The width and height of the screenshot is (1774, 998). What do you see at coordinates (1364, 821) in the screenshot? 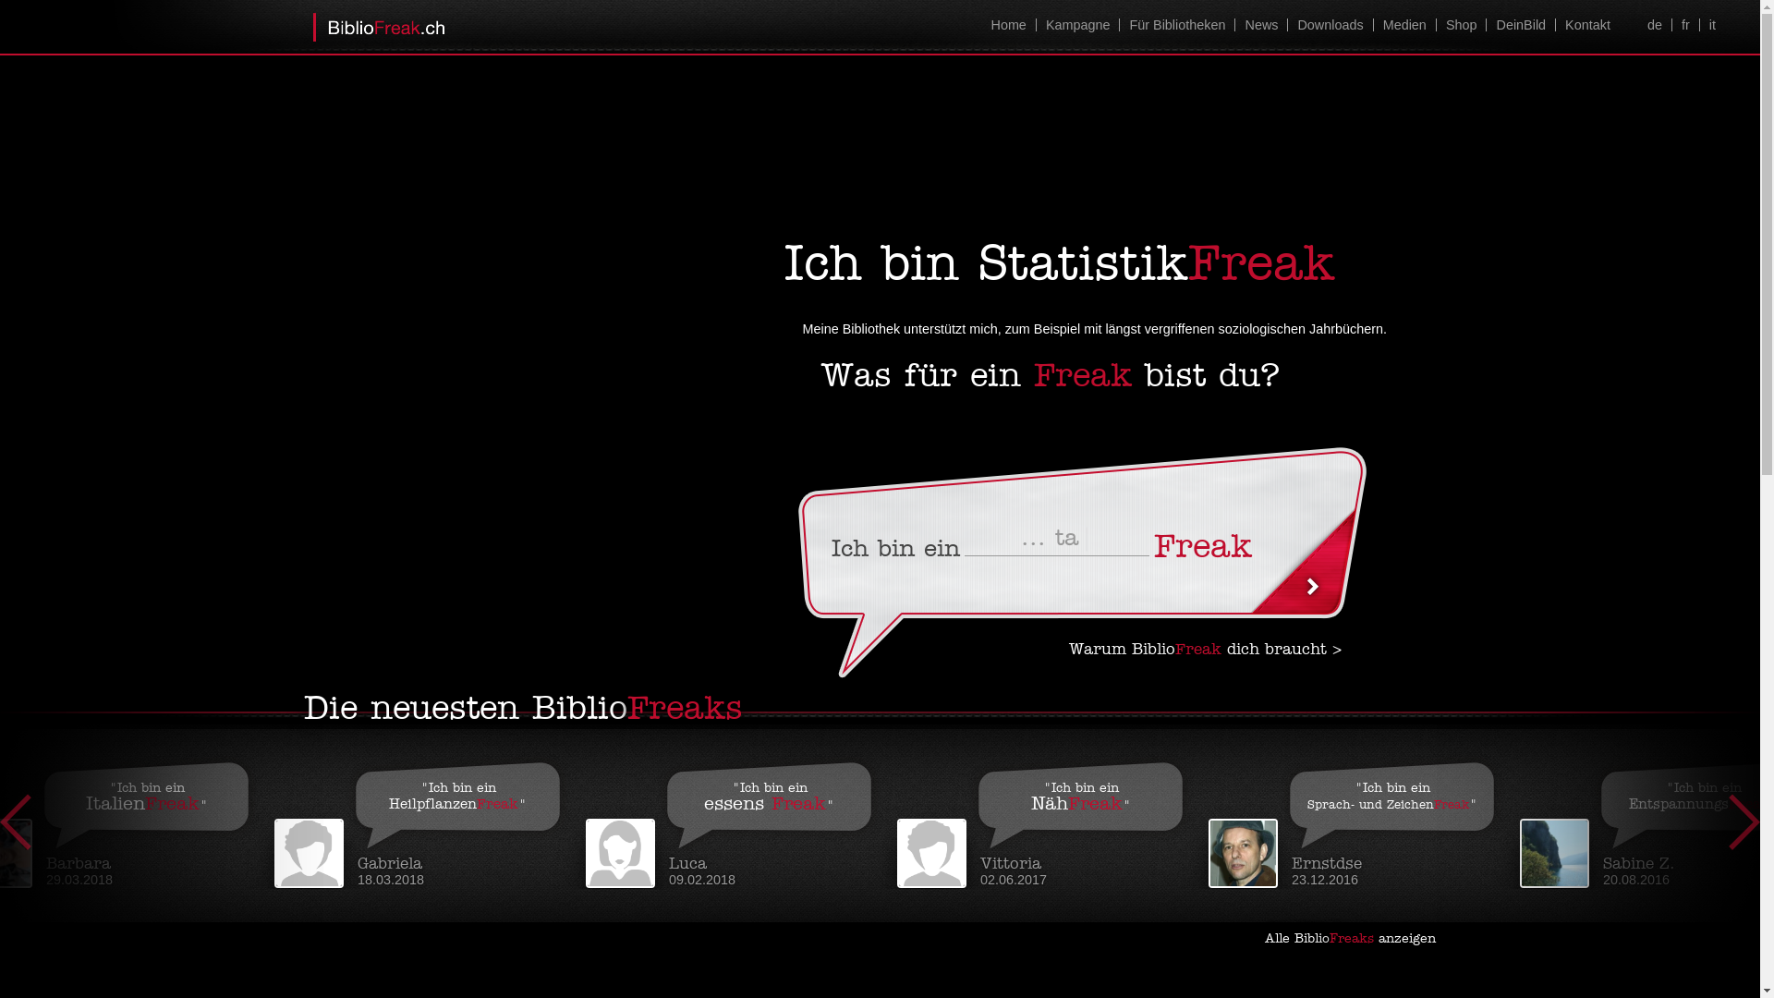
I see `"Ich bin ein
Sprach- und ZeichenFreak"
Ernstdse
23.12.2016` at bounding box center [1364, 821].